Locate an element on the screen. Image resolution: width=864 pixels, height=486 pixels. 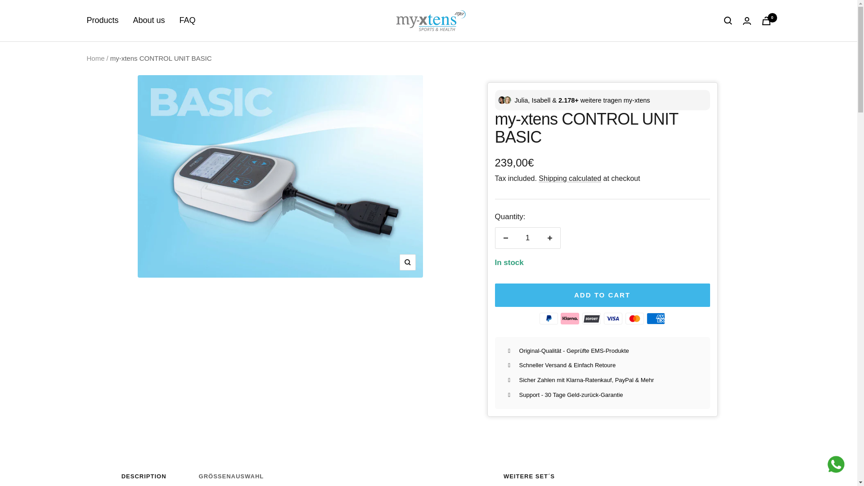
Products is located at coordinates (103, 20).